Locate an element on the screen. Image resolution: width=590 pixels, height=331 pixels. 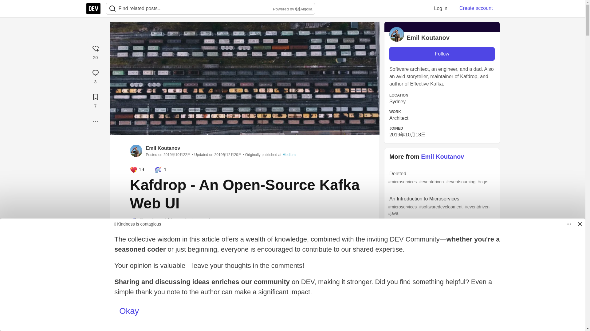
Log in is located at coordinates (441, 8).